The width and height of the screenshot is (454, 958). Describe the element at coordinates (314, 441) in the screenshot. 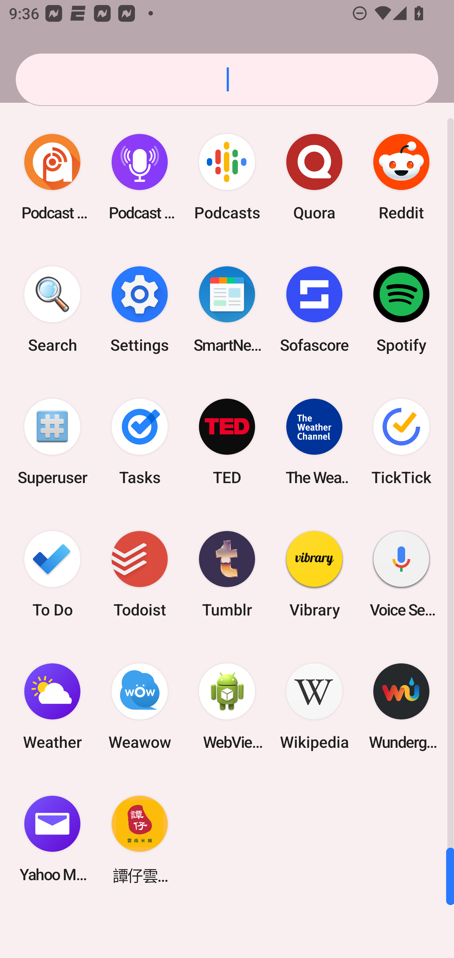

I see `The Weather Channel` at that location.